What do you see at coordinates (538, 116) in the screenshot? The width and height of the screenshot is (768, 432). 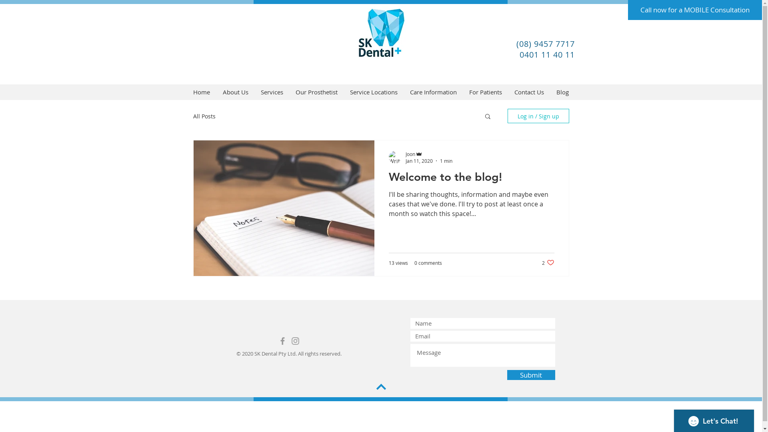 I see `Log in / Sign up` at bounding box center [538, 116].